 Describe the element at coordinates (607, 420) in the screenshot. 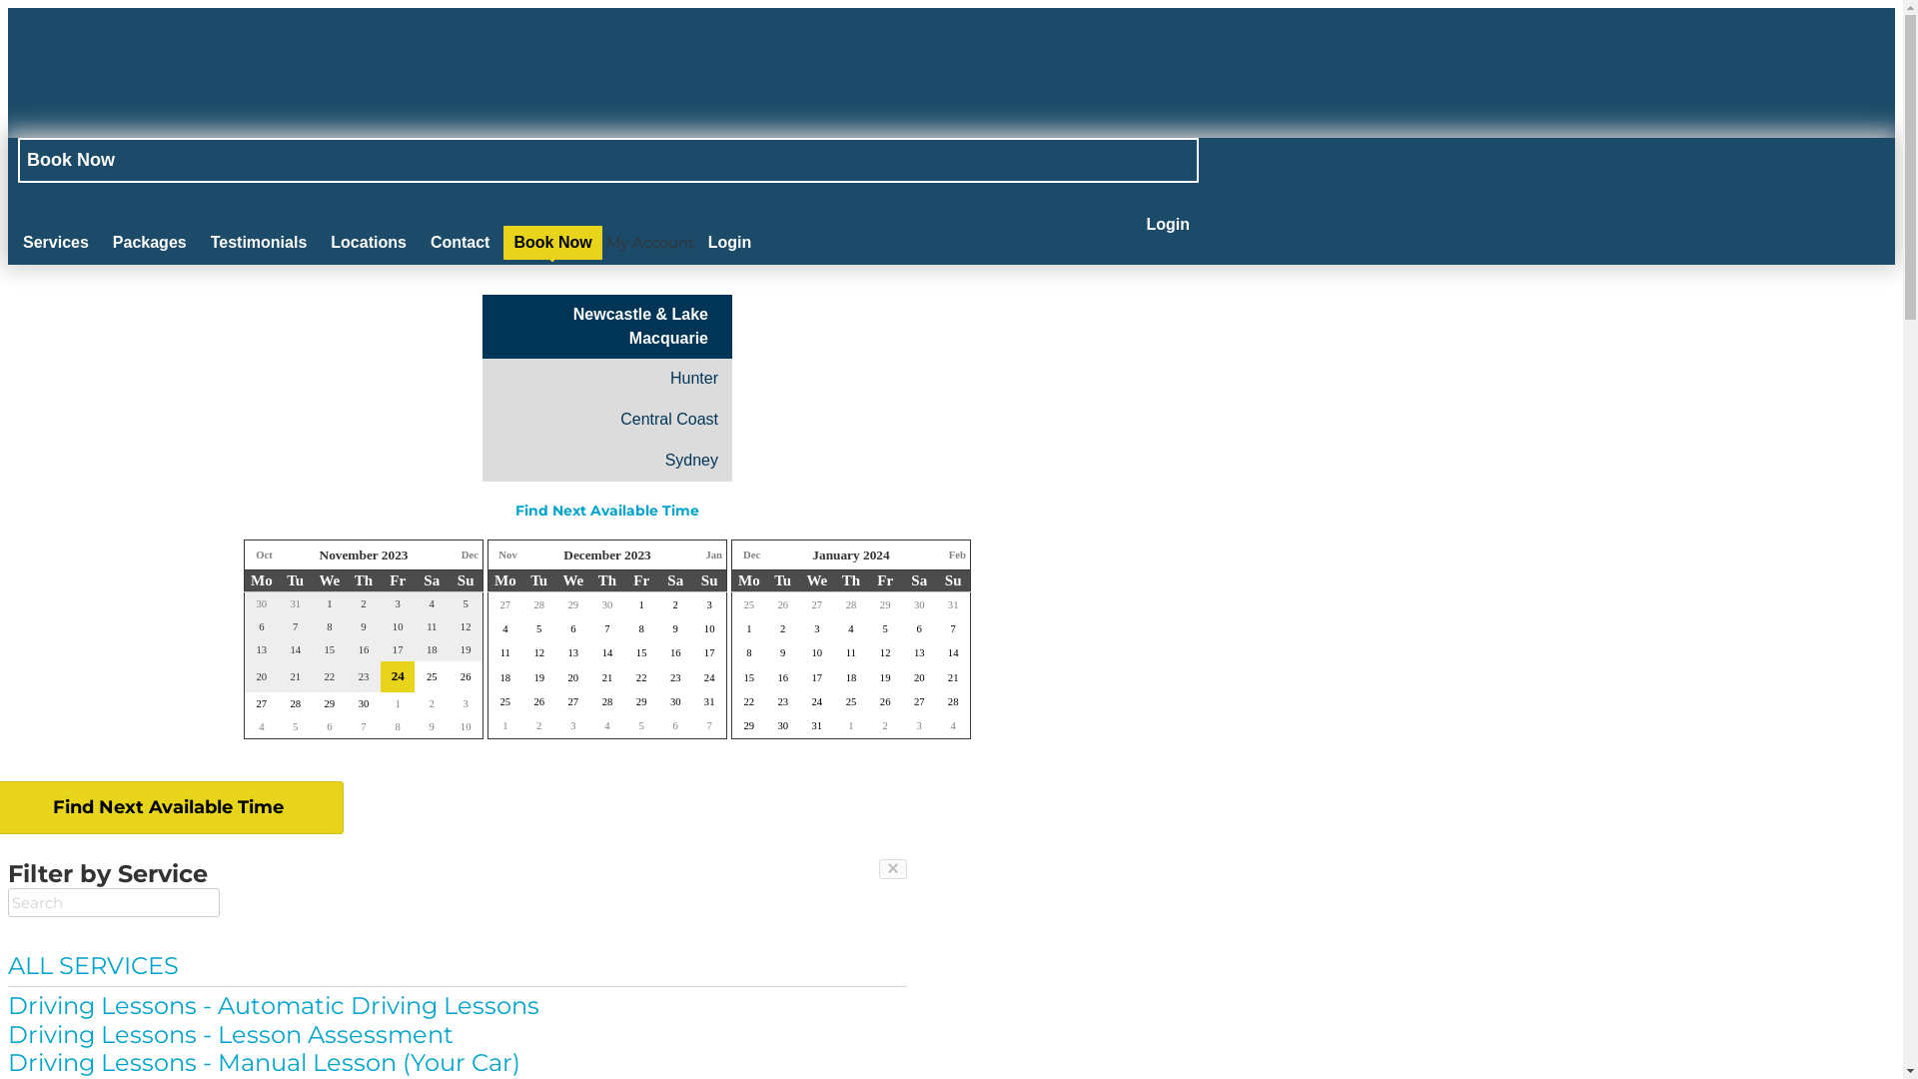

I see `Central Coast` at that location.